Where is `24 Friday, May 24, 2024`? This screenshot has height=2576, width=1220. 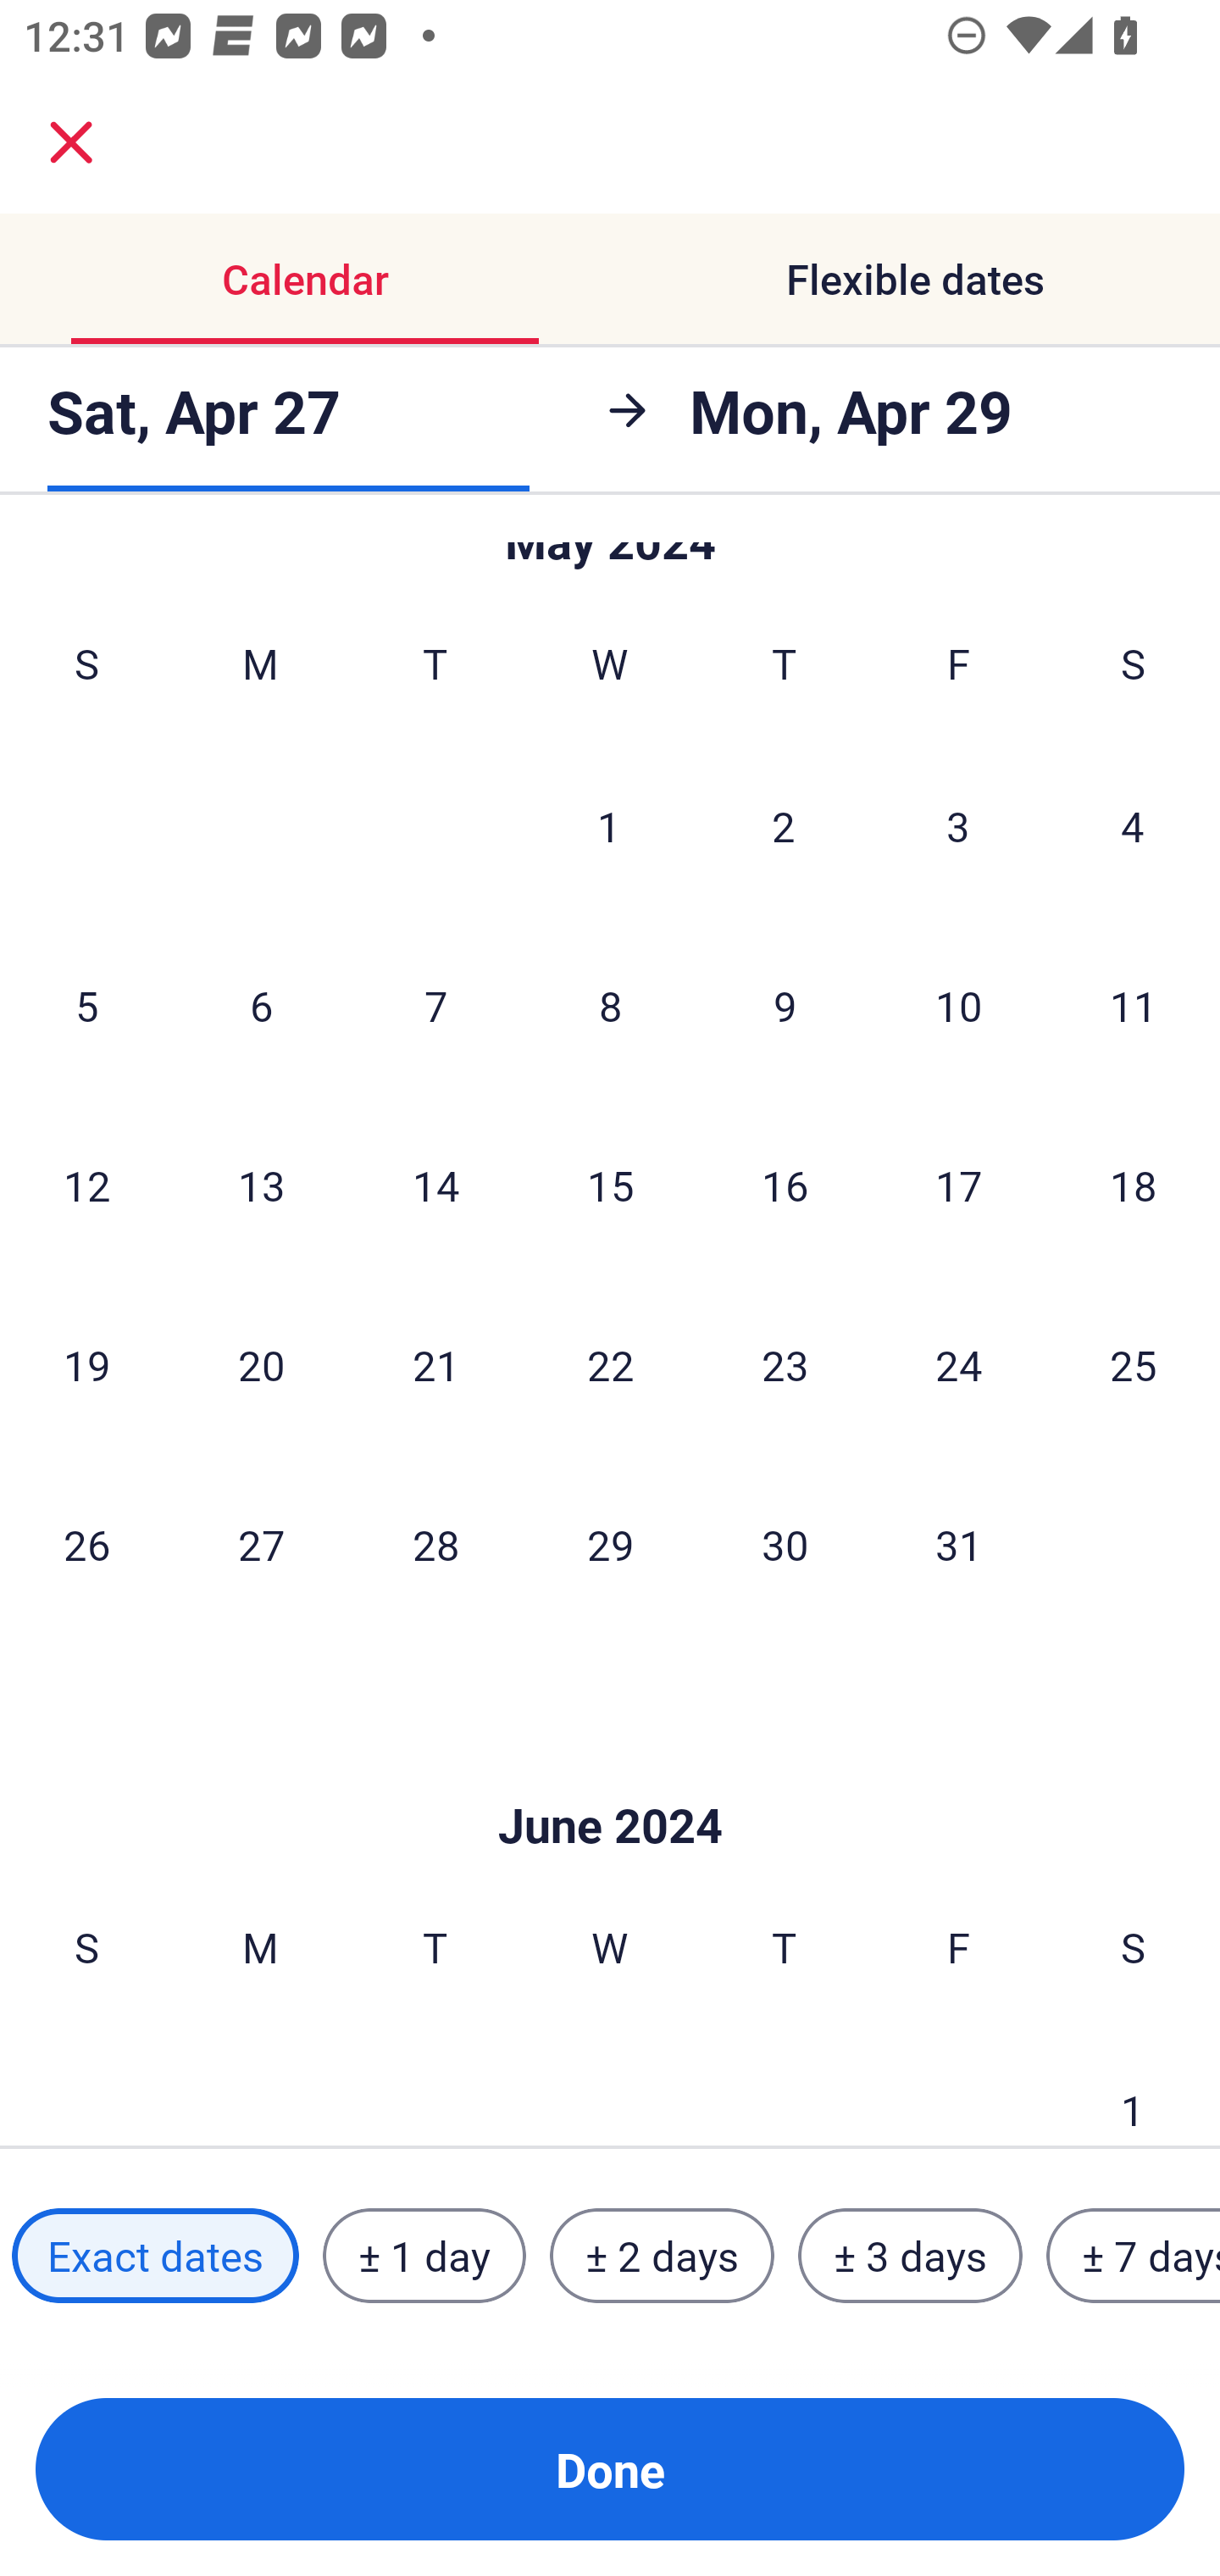
24 Friday, May 24, 2024 is located at coordinates (959, 1363).